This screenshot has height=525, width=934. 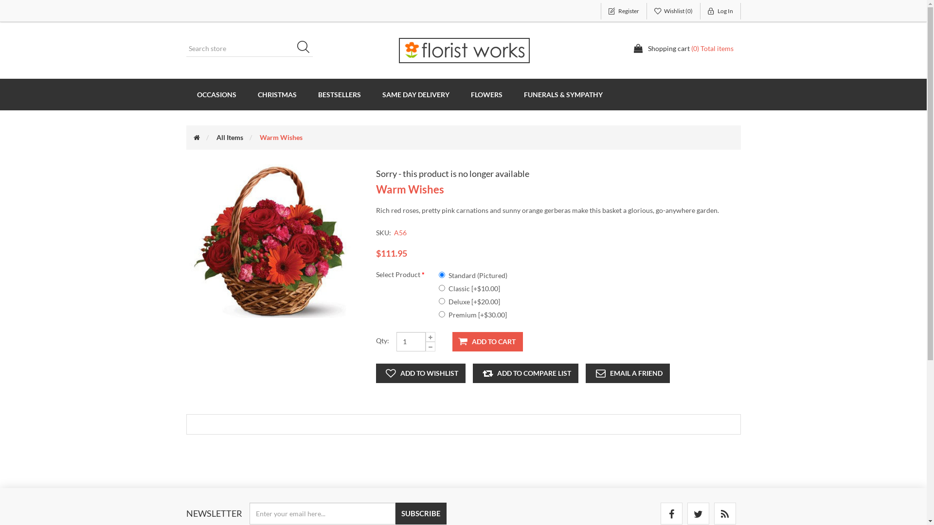 I want to click on SAME DAY DELIVERY, so click(x=416, y=94).